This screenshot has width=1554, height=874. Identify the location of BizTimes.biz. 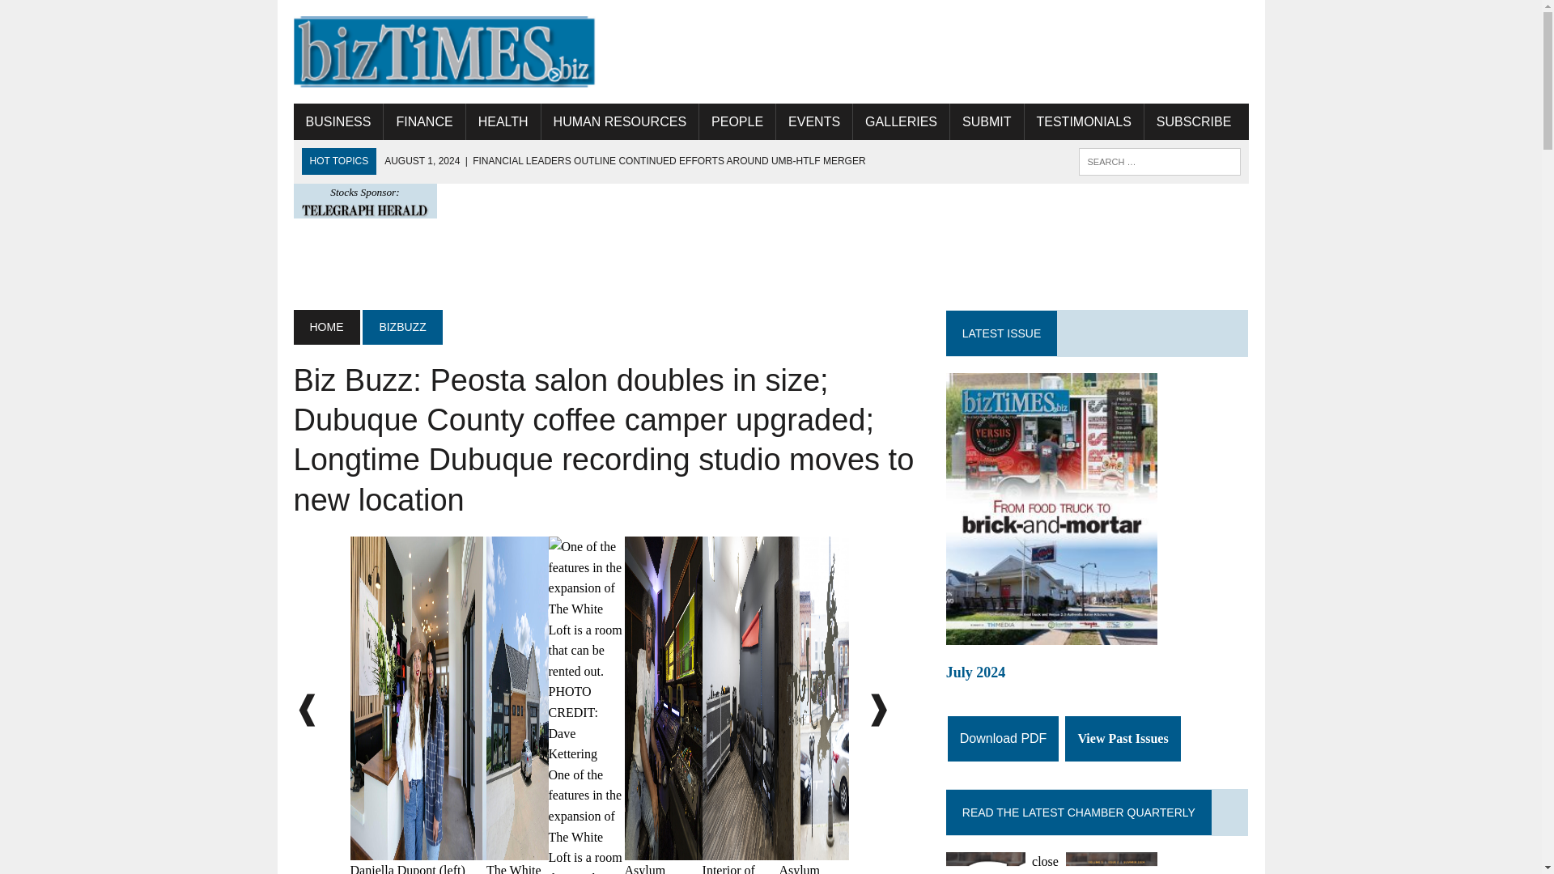
(444, 52).